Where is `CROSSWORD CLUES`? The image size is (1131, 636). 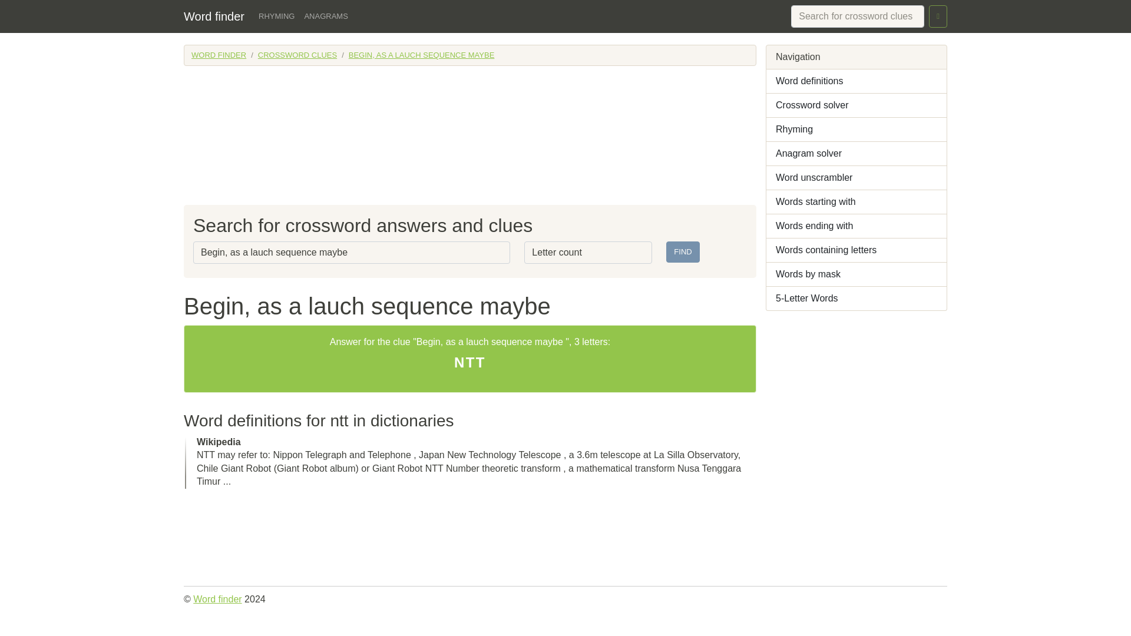
CROSSWORD CLUES is located at coordinates (297, 55).